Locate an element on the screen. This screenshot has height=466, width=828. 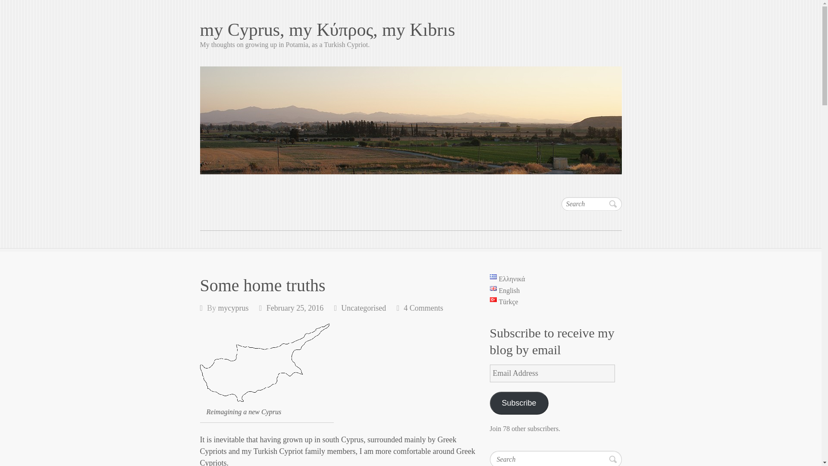
February 25, 2016 is located at coordinates (295, 308).